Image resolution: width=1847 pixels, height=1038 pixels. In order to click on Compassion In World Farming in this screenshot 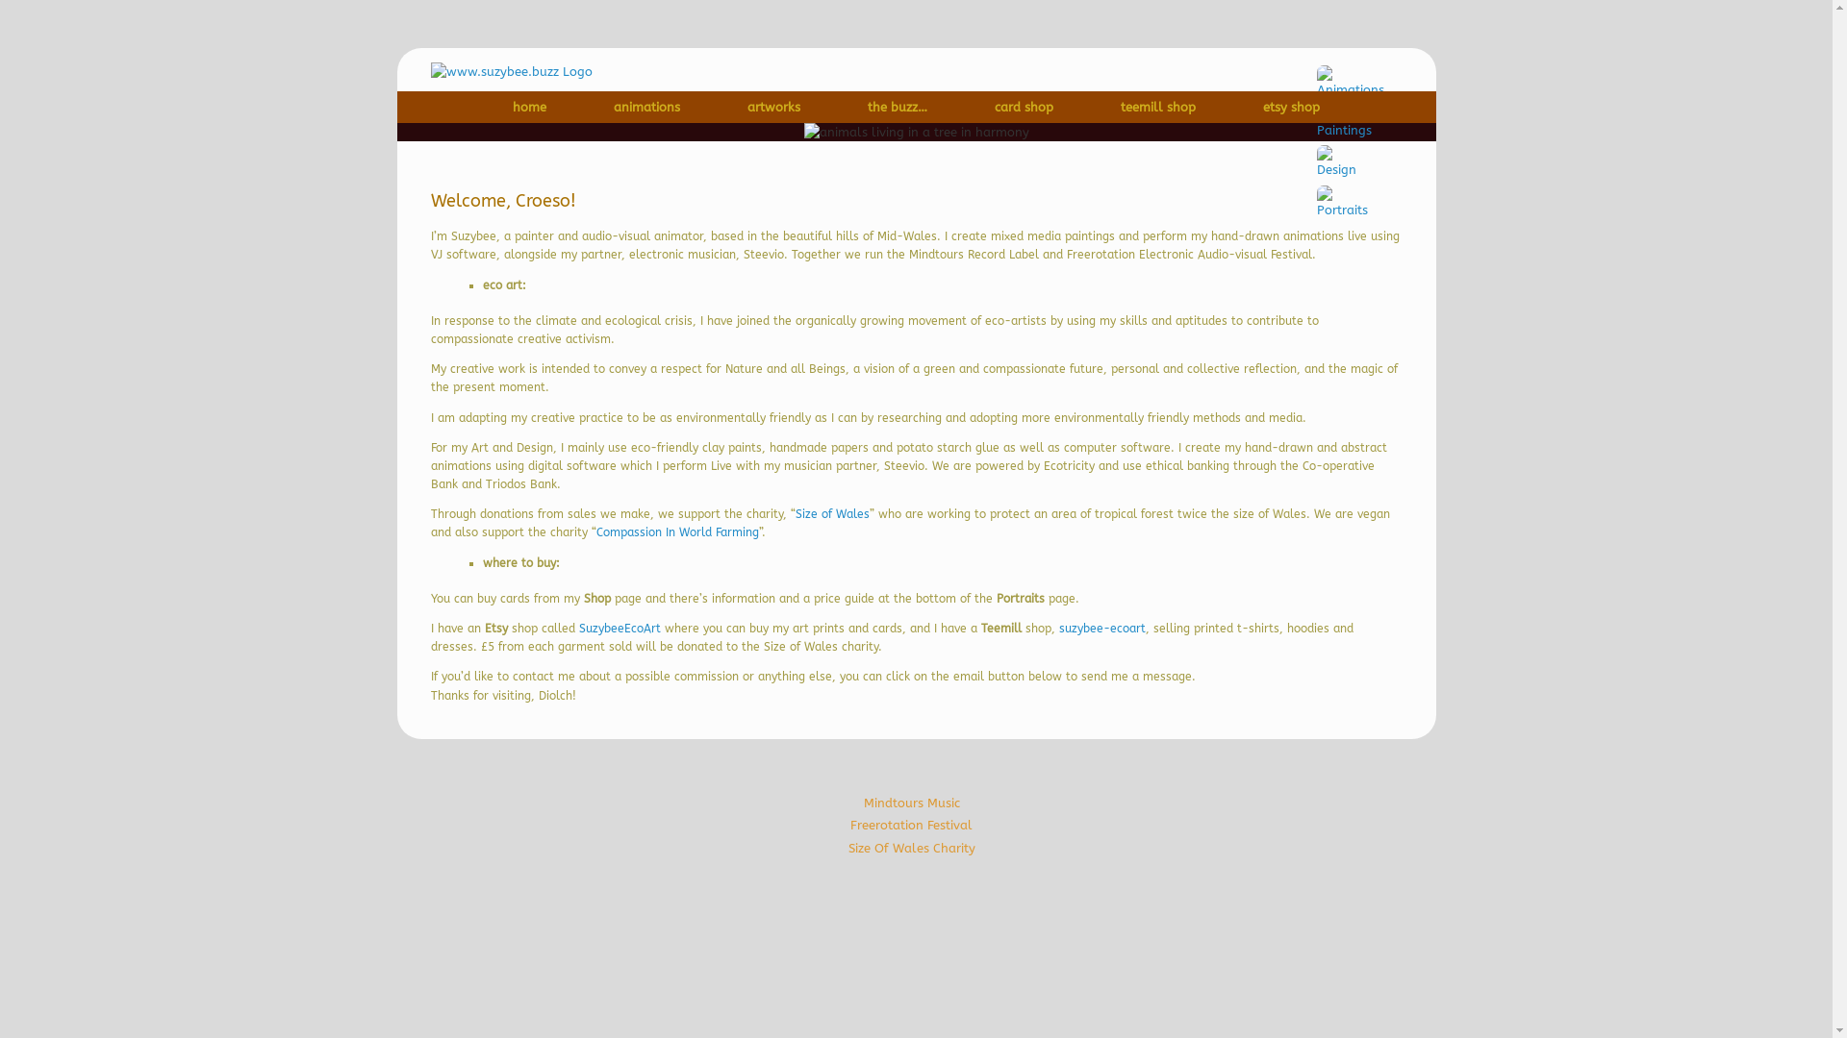, I will do `click(677, 532)`.